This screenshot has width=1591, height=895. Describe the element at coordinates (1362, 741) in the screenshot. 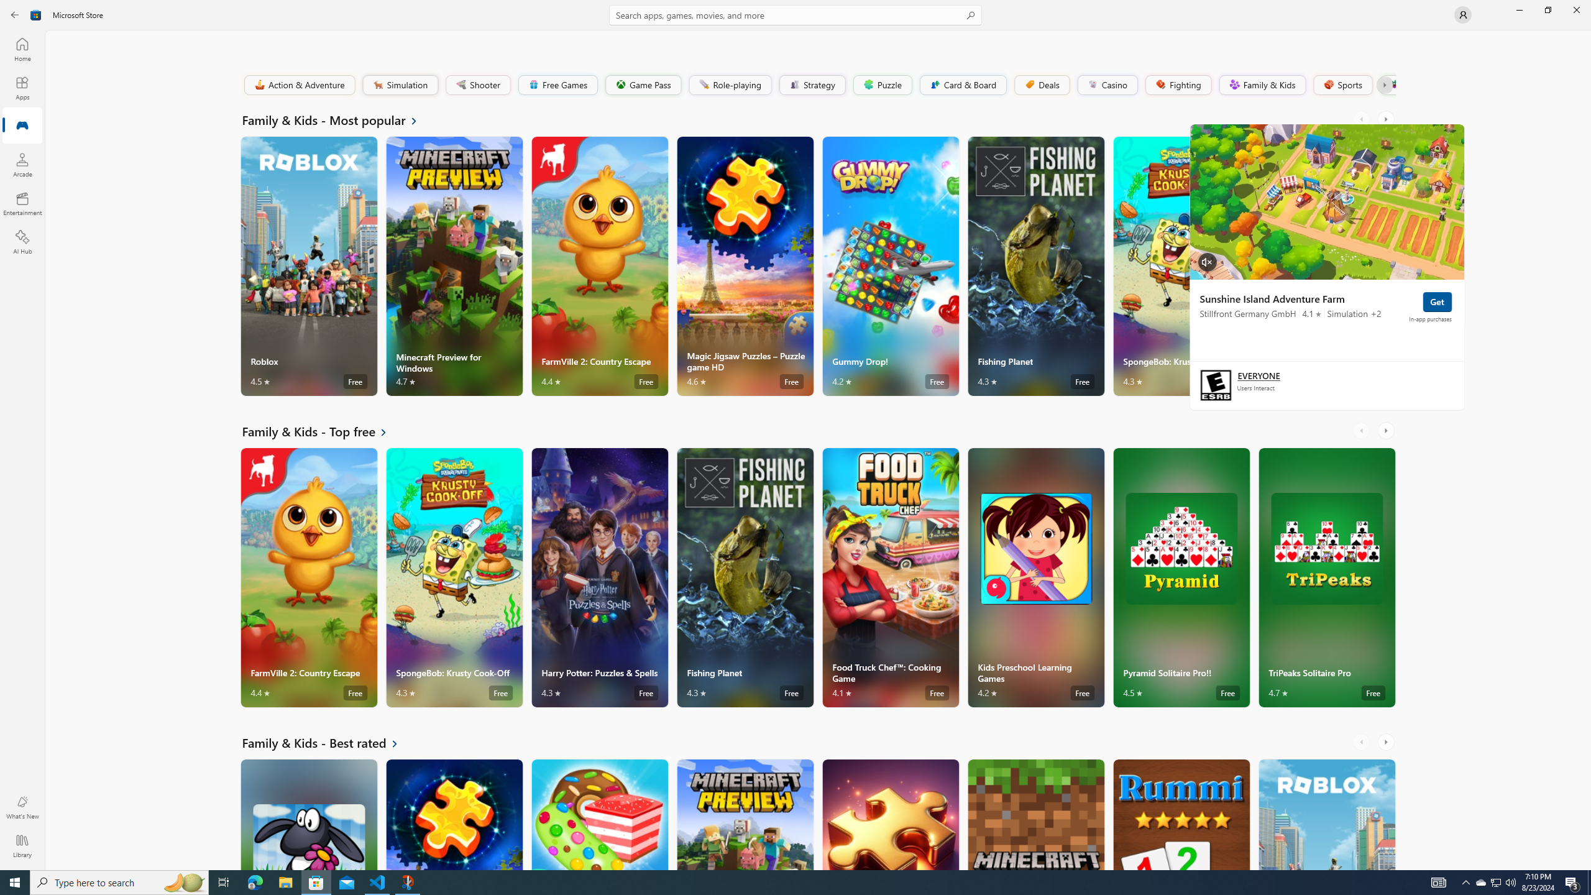

I see `AutomationID: LeftScrollButton` at that location.